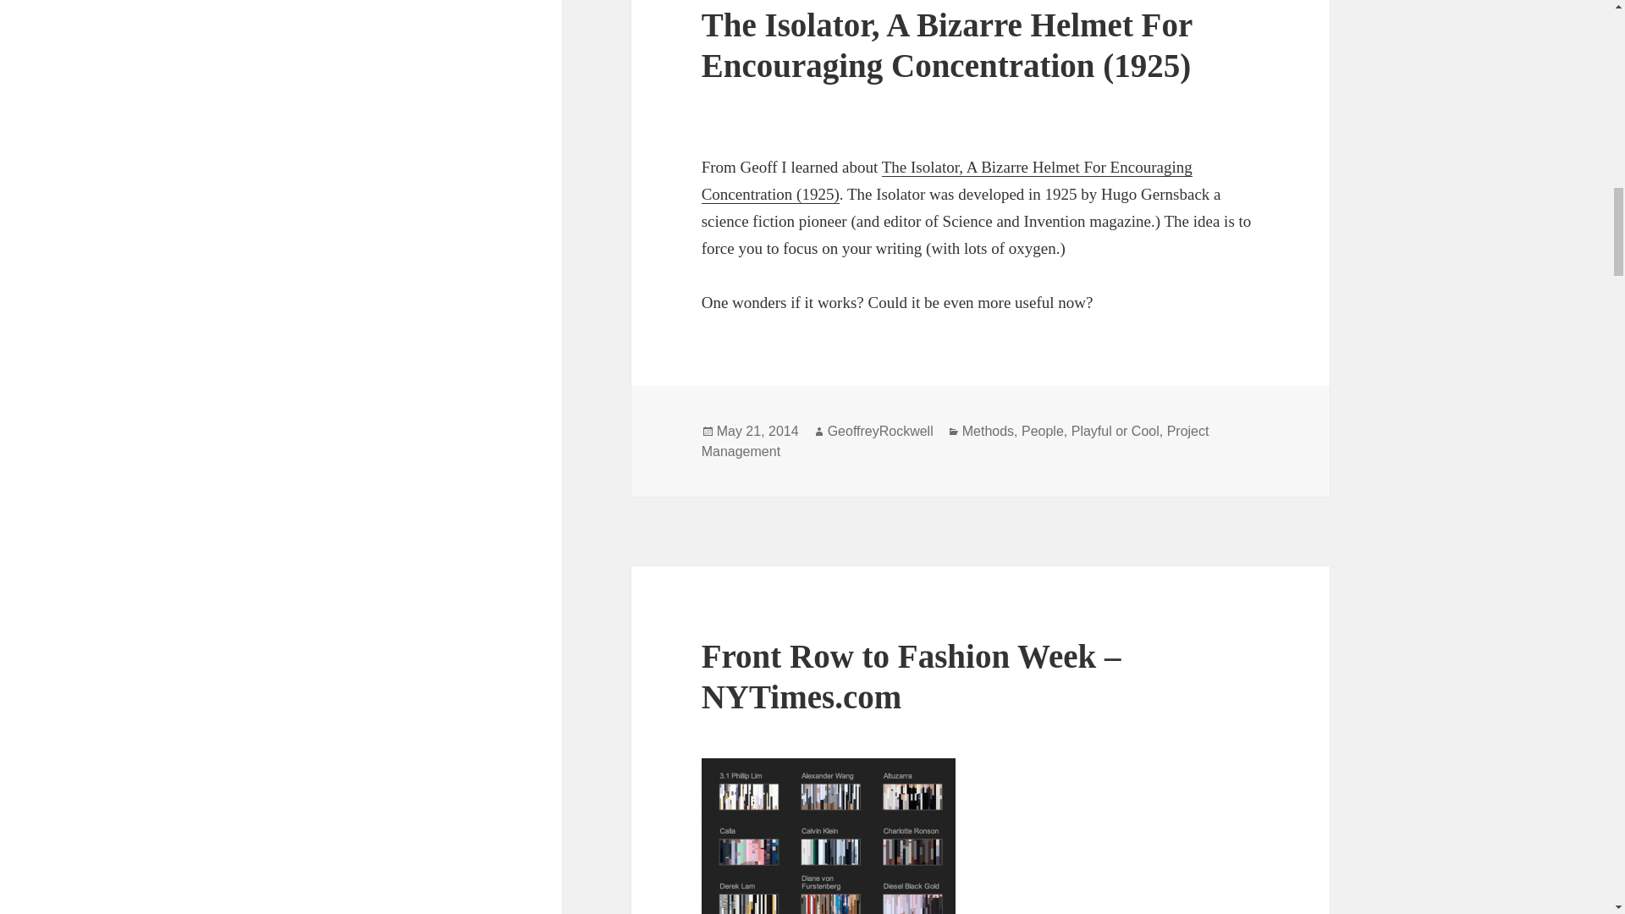 The image size is (1625, 914). I want to click on People, so click(1043, 432).